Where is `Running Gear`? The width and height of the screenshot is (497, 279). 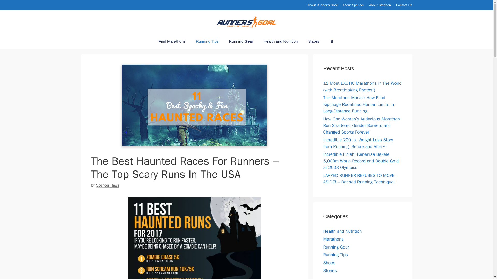 Running Gear is located at coordinates (241, 41).